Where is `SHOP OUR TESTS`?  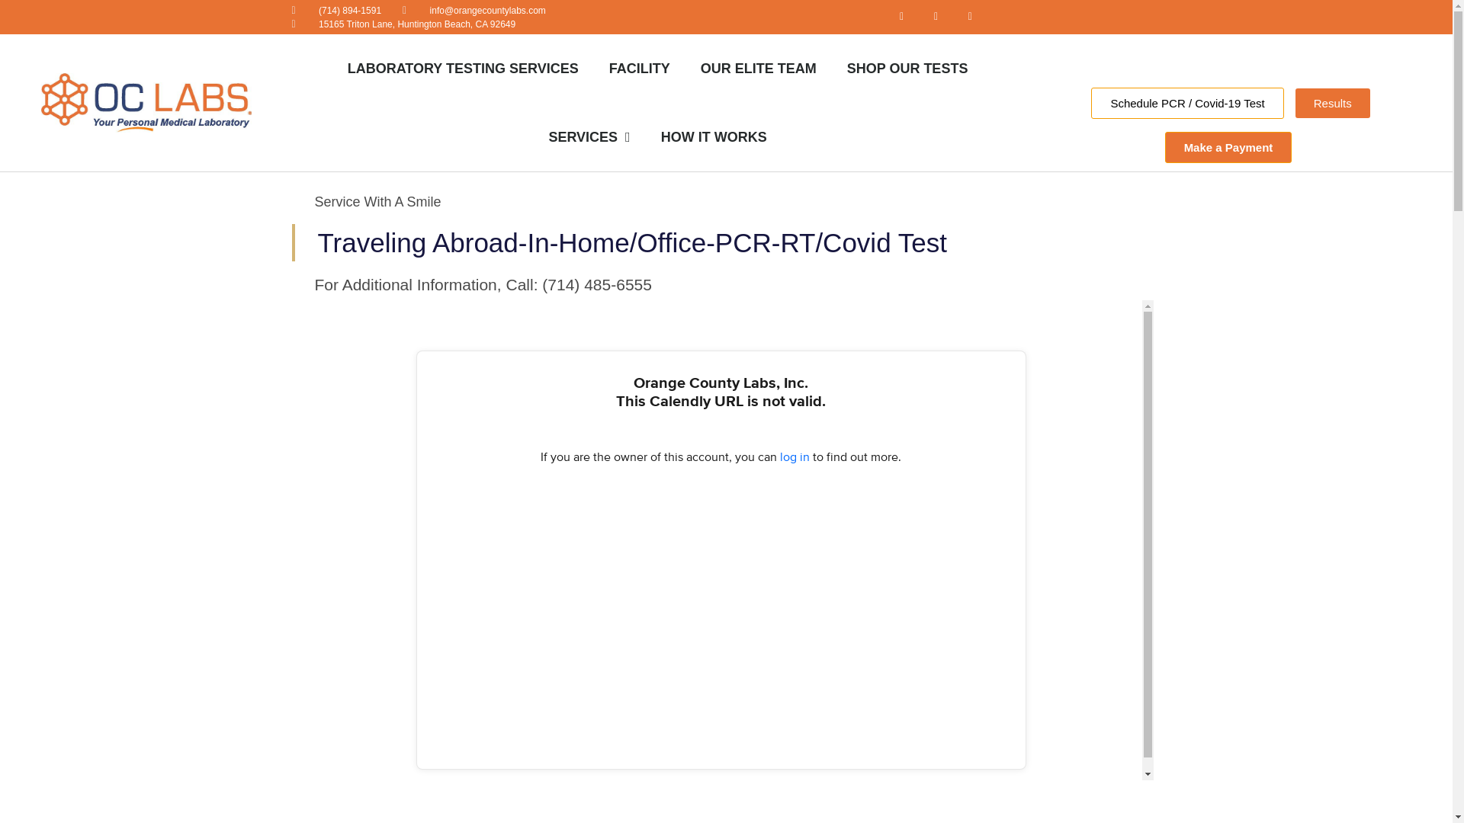 SHOP OUR TESTS is located at coordinates (907, 69).